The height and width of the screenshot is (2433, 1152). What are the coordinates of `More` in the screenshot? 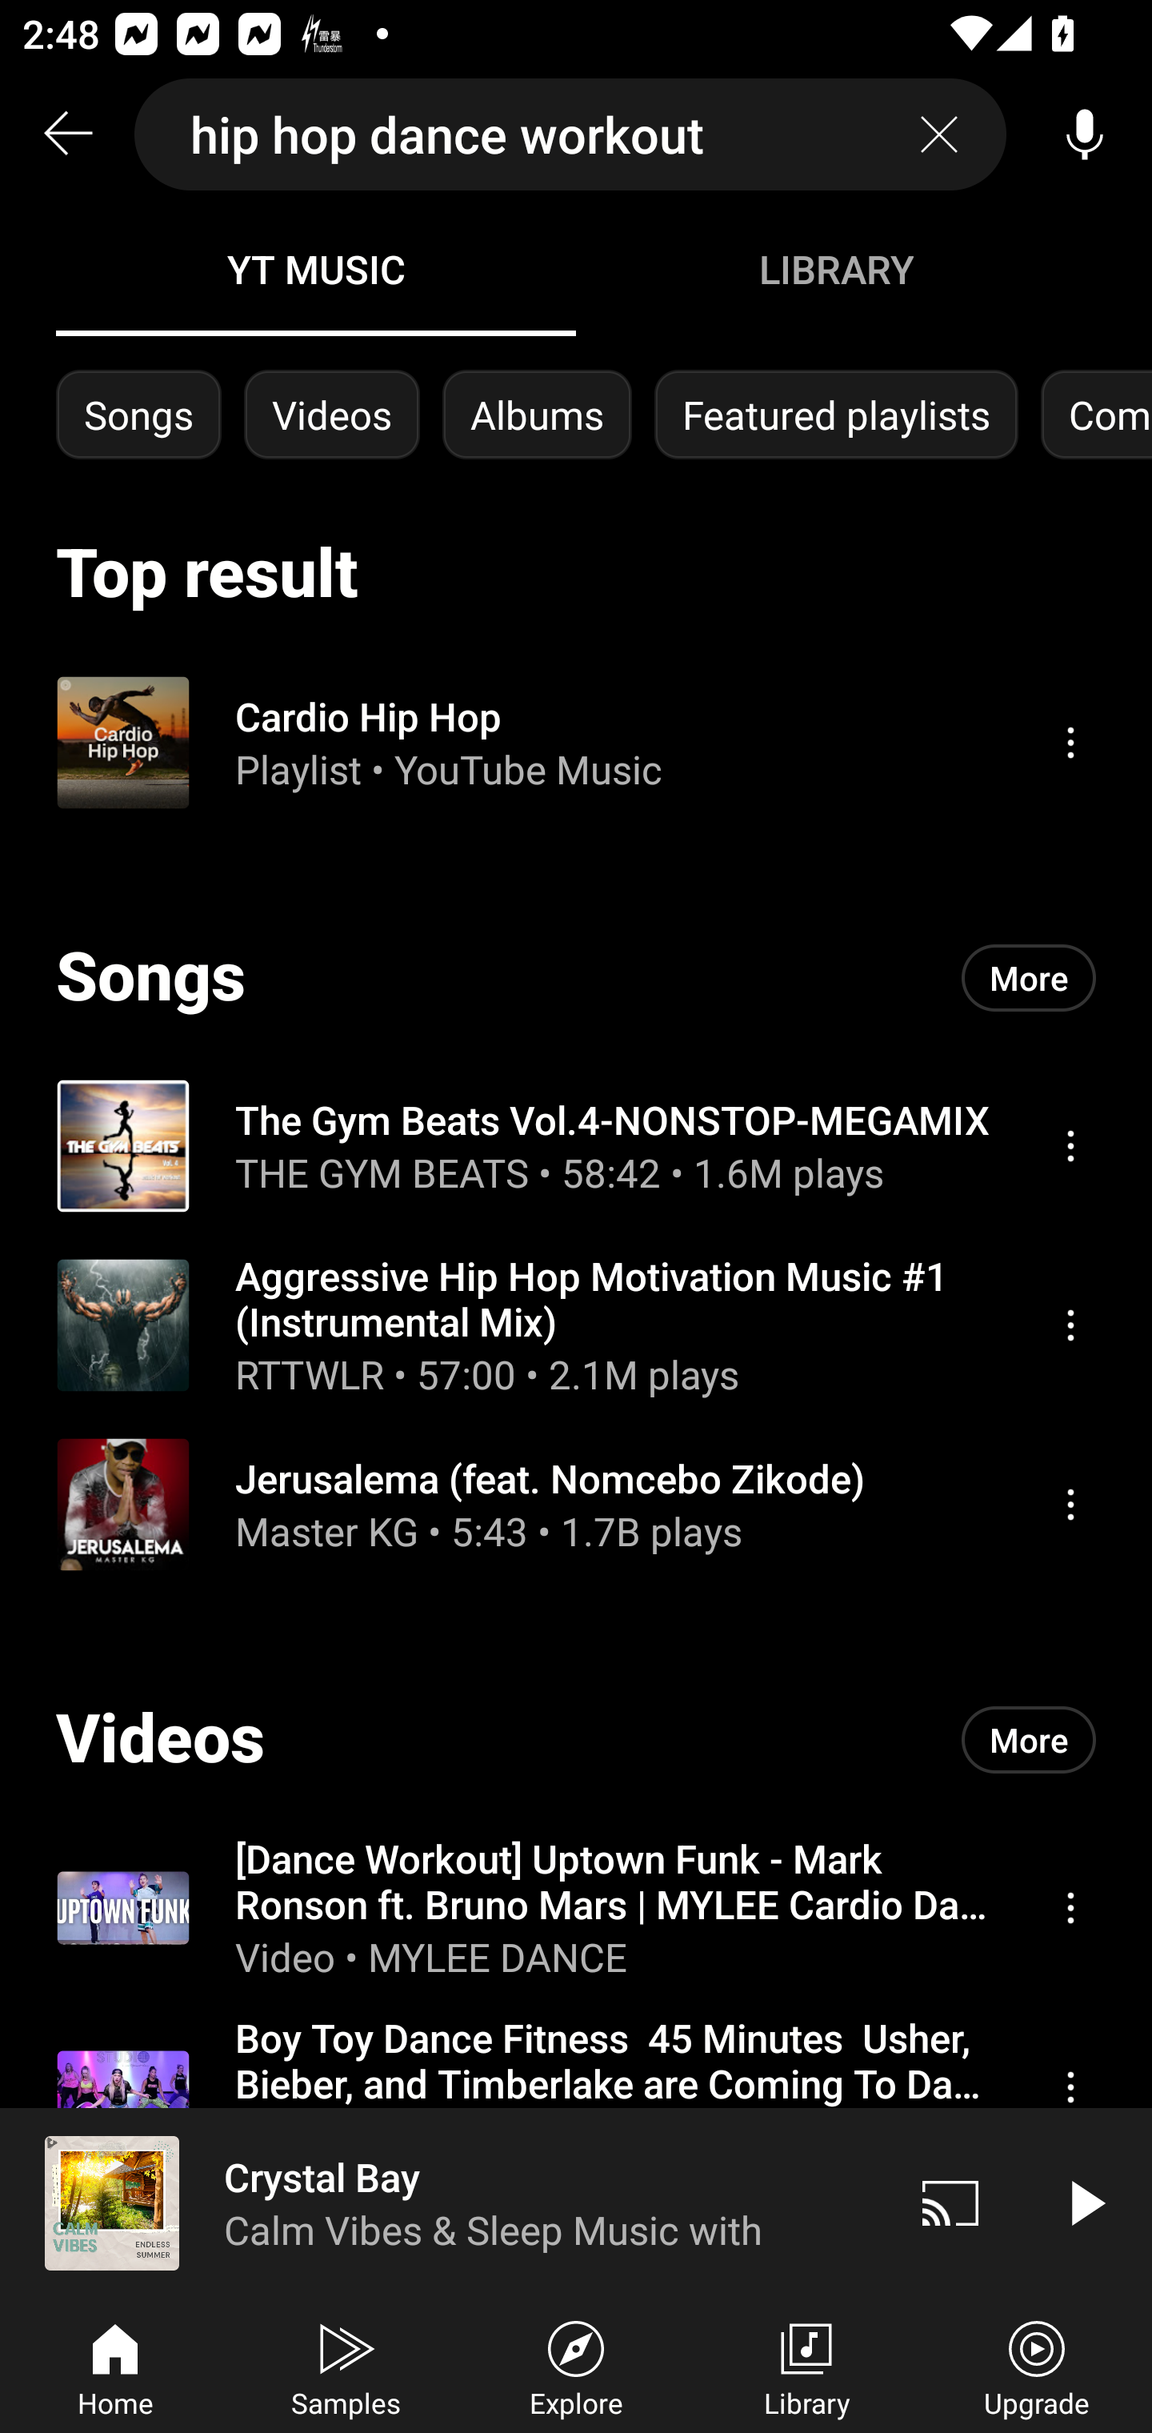 It's located at (1029, 1740).